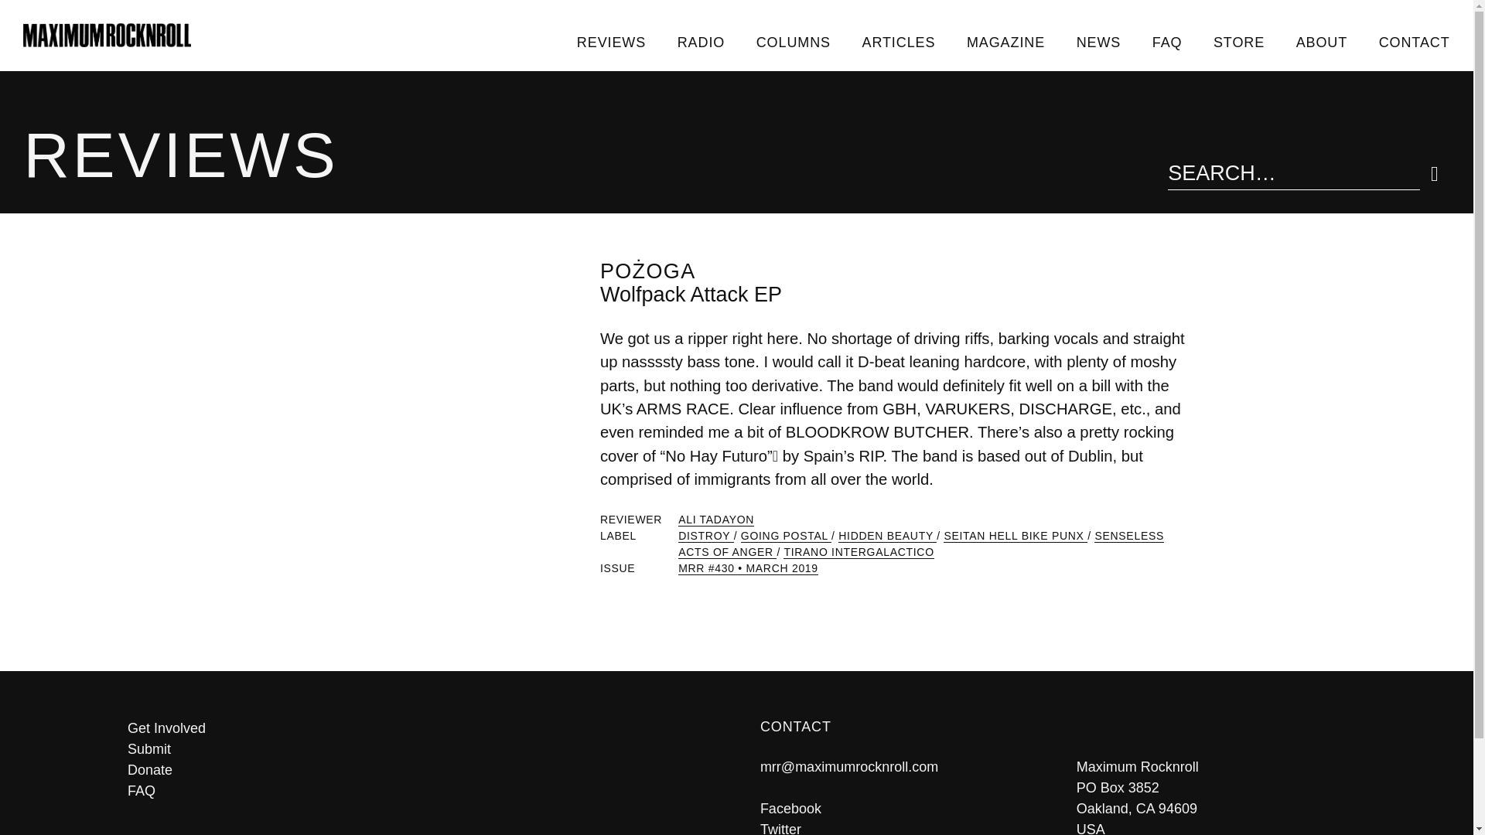  I want to click on ABOUT, so click(1321, 42).